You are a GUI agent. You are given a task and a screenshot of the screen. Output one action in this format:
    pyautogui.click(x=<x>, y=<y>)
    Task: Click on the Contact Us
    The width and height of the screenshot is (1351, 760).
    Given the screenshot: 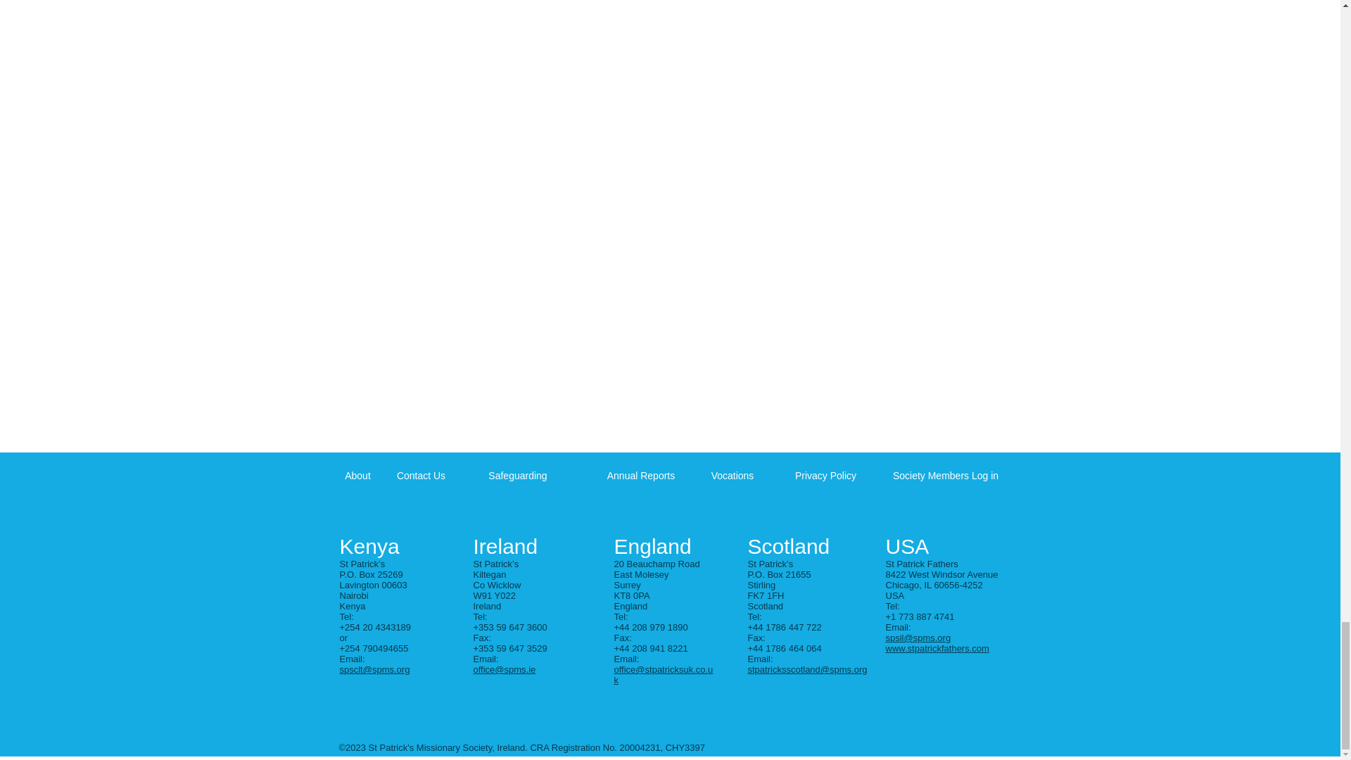 What is the action you would take?
    pyautogui.click(x=421, y=476)
    